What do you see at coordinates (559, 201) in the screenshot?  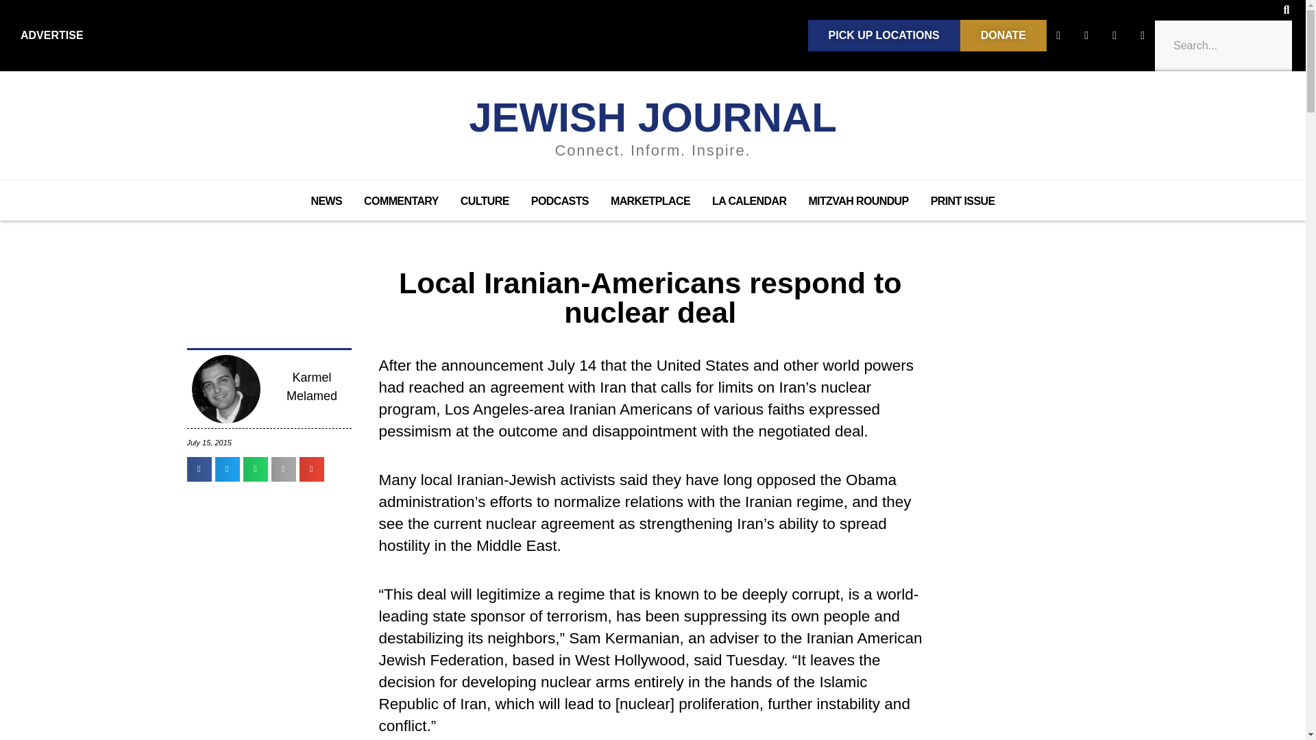 I see `PODCASTS` at bounding box center [559, 201].